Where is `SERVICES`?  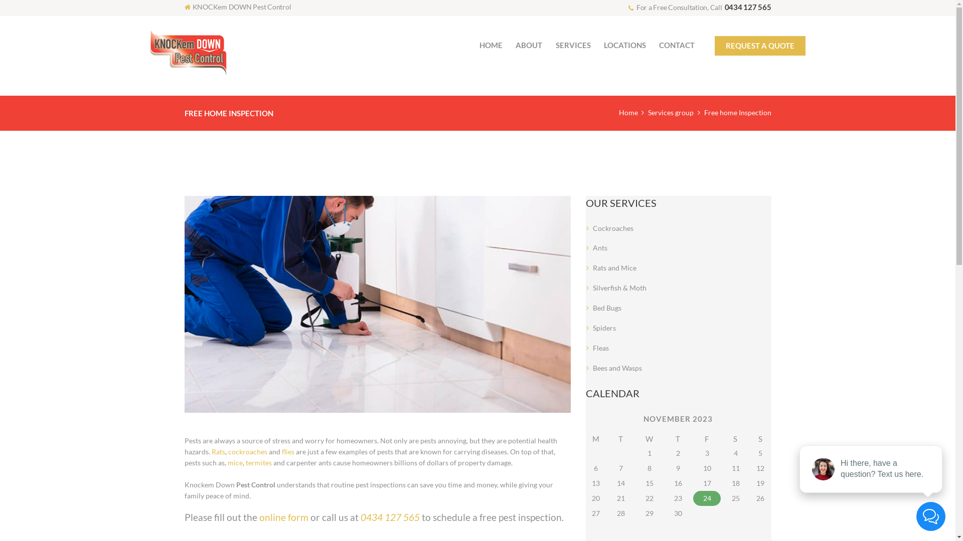 SERVICES is located at coordinates (573, 45).